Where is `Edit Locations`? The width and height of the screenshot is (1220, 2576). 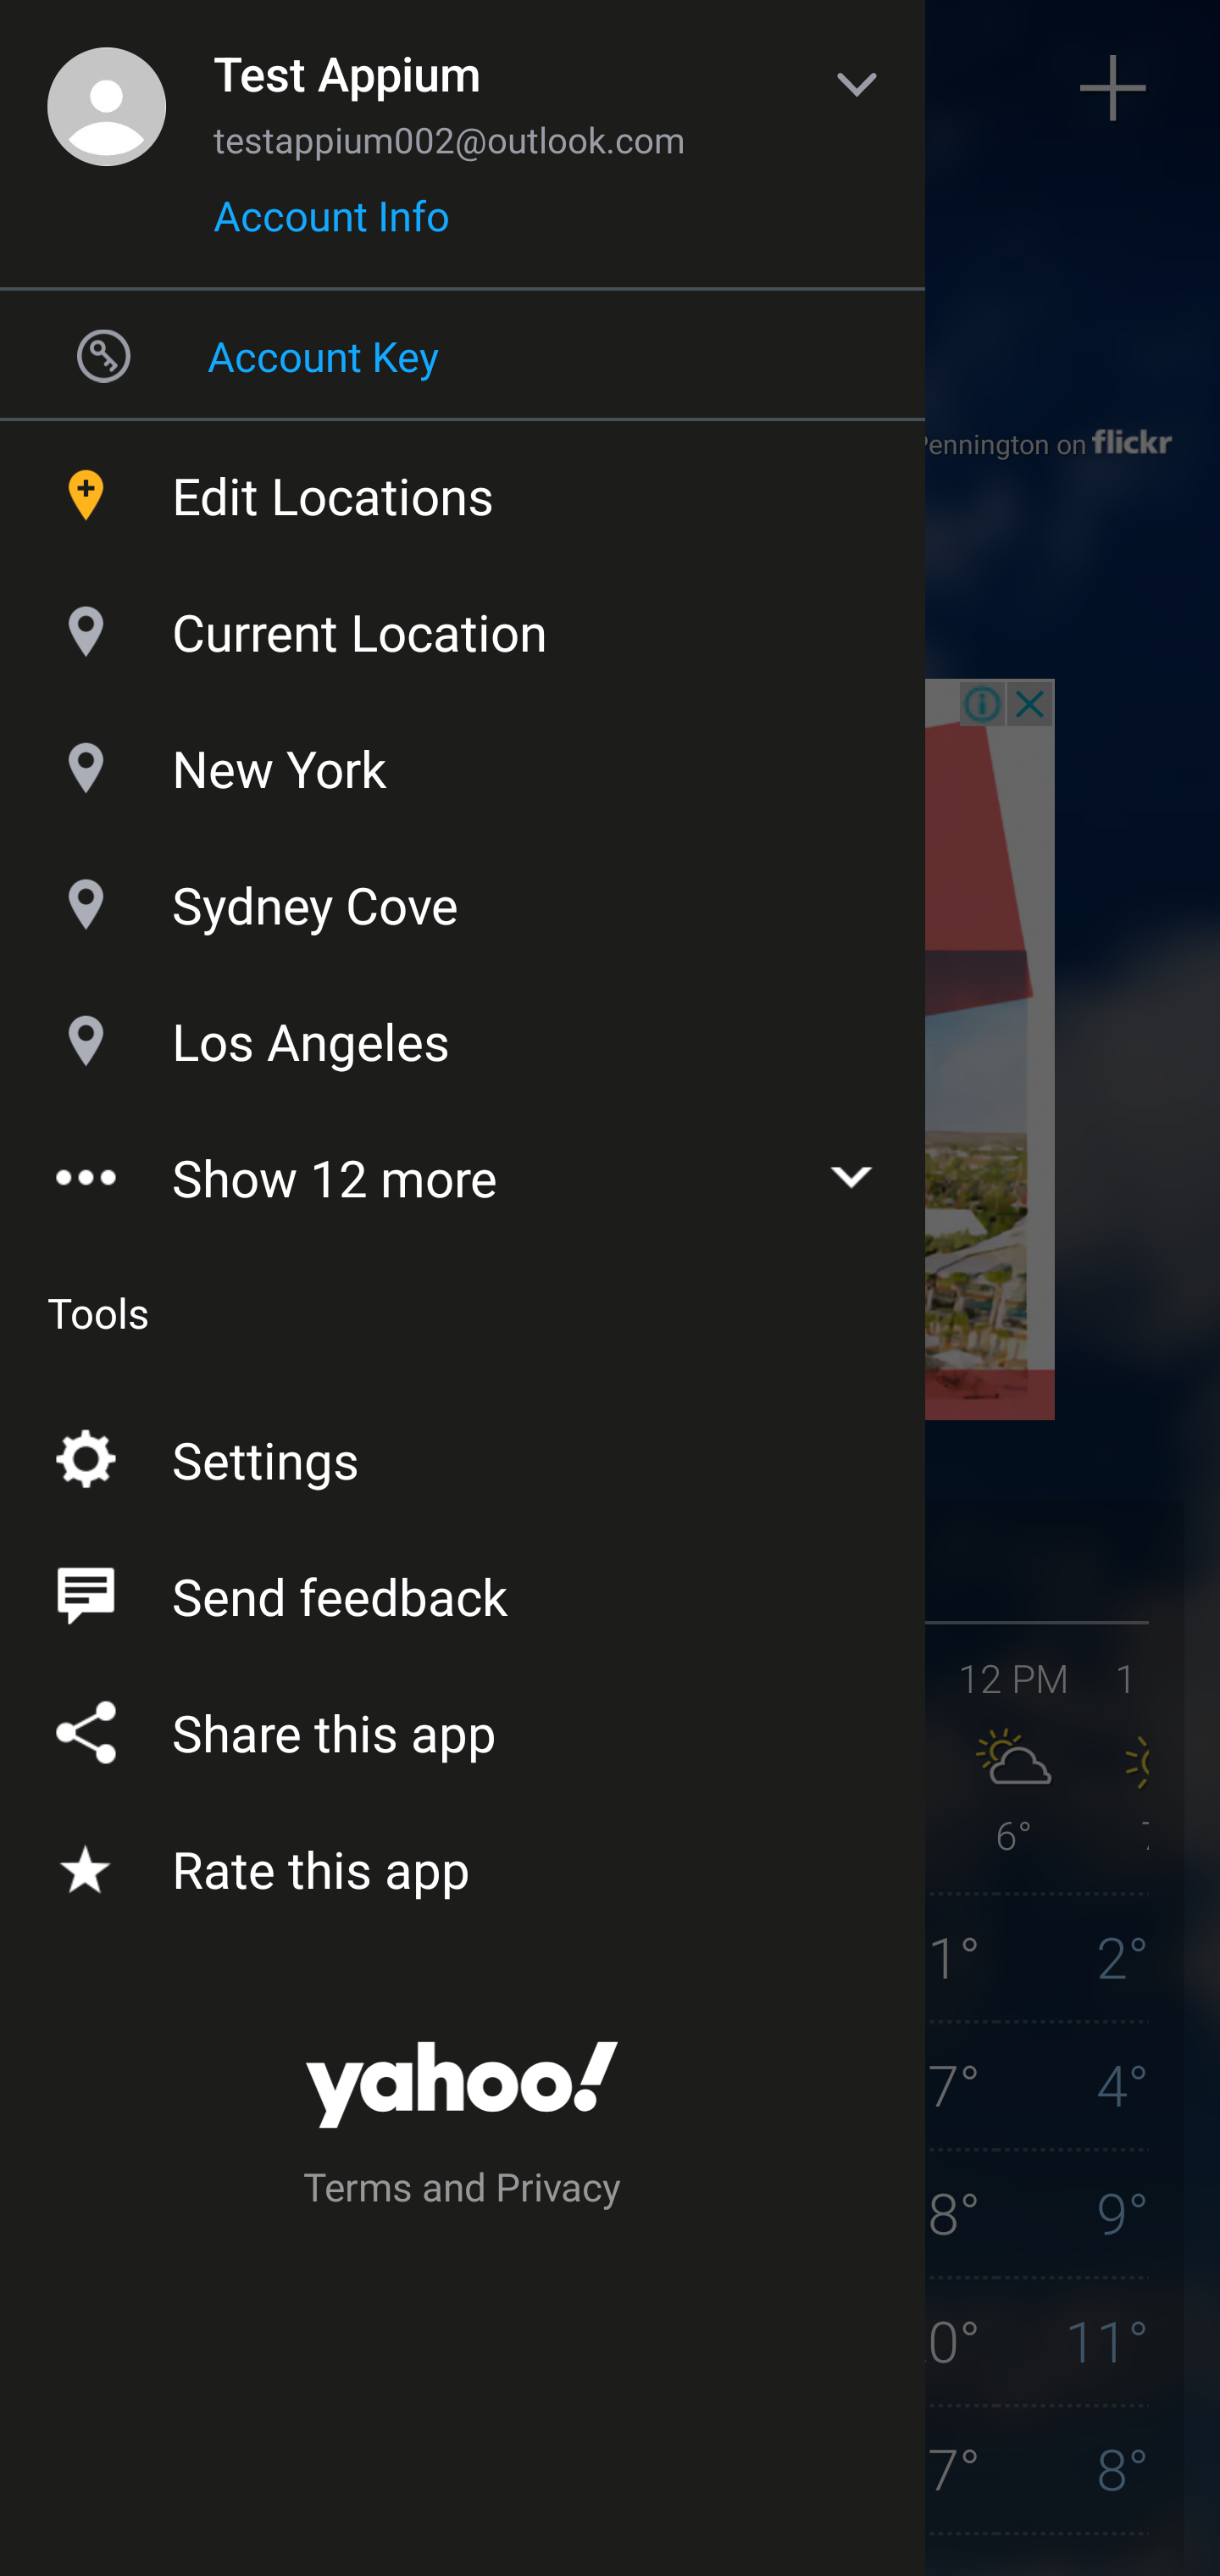 Edit Locations is located at coordinates (463, 488).